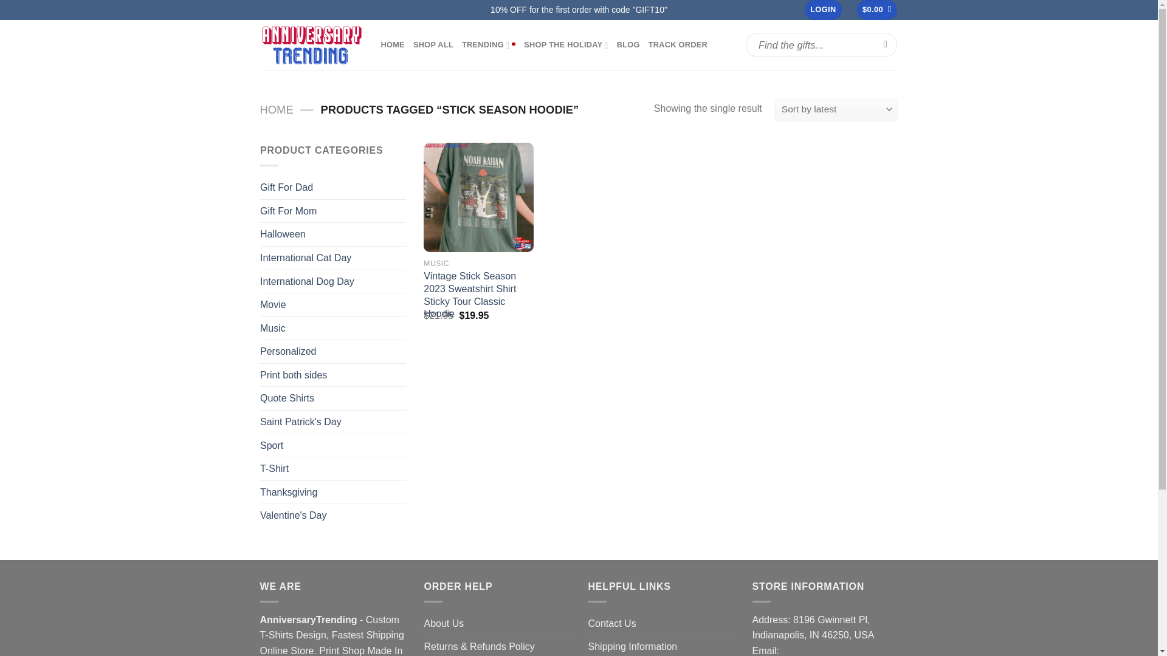  Describe the element at coordinates (876, 10) in the screenshot. I see `Cart` at that location.